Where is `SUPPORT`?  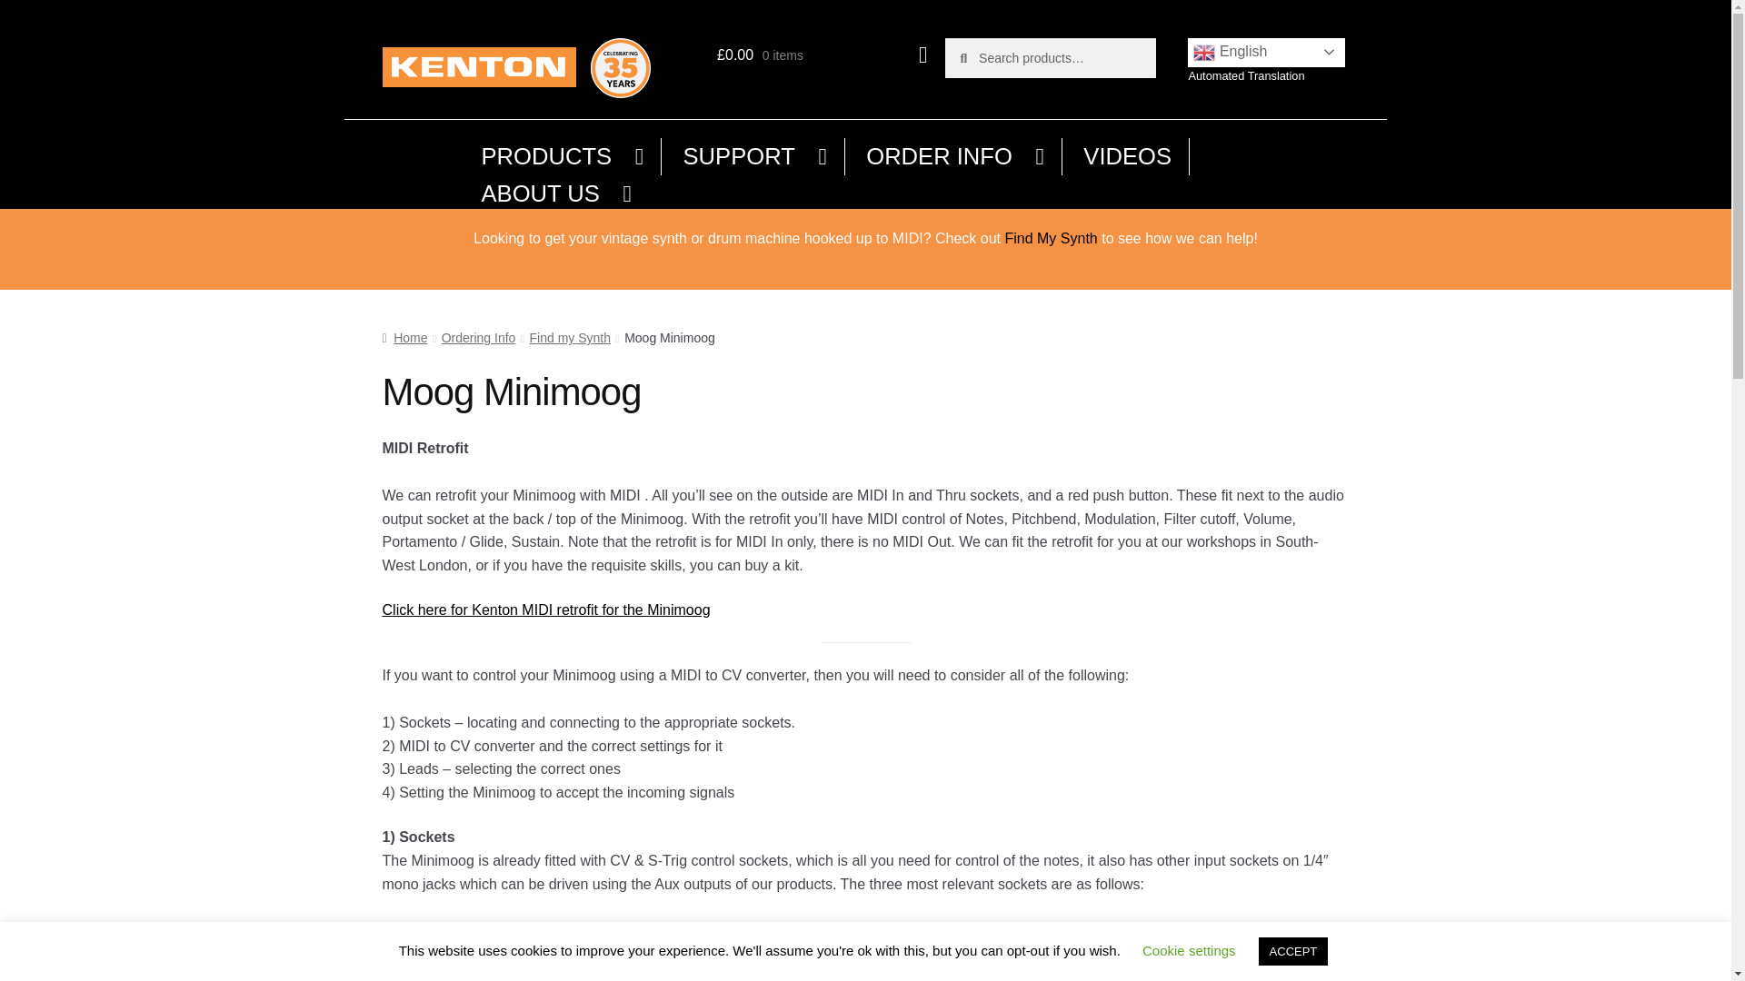 SUPPORT is located at coordinates (755, 156).